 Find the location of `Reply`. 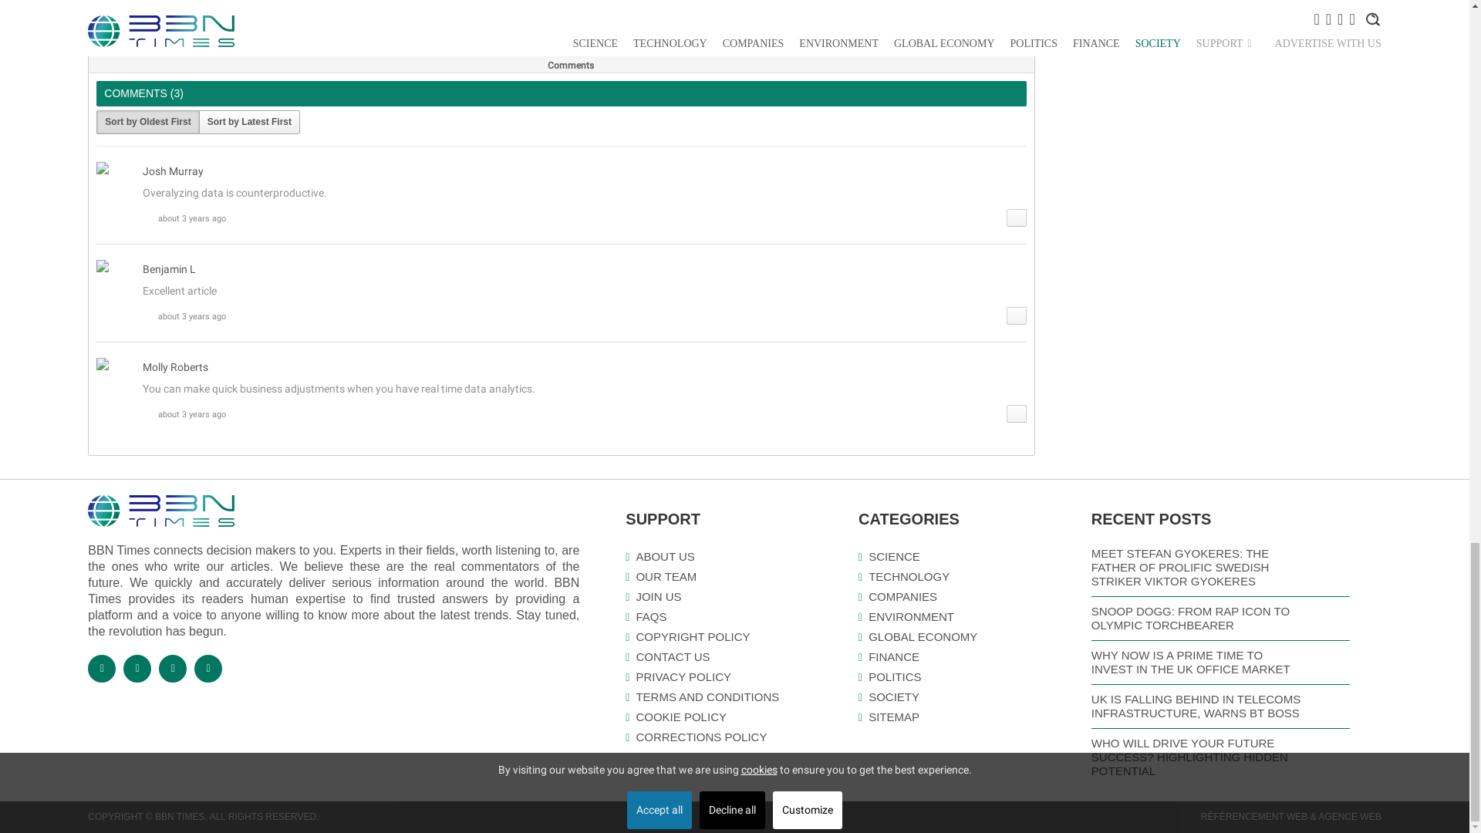

Reply is located at coordinates (1017, 316).